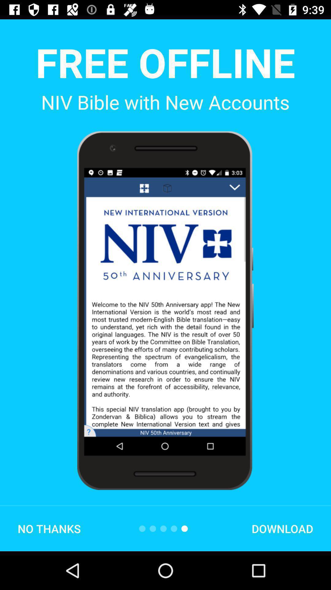  Describe the element at coordinates (165, 62) in the screenshot. I see `open free offline item` at that location.